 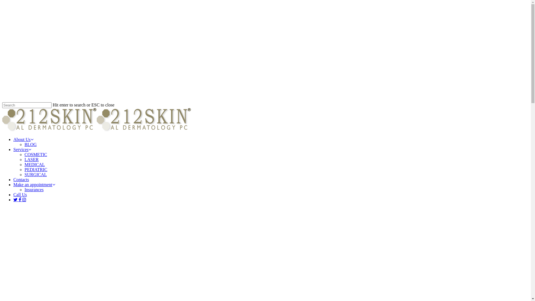 What do you see at coordinates (24, 200) in the screenshot?
I see `instagram` at bounding box center [24, 200].